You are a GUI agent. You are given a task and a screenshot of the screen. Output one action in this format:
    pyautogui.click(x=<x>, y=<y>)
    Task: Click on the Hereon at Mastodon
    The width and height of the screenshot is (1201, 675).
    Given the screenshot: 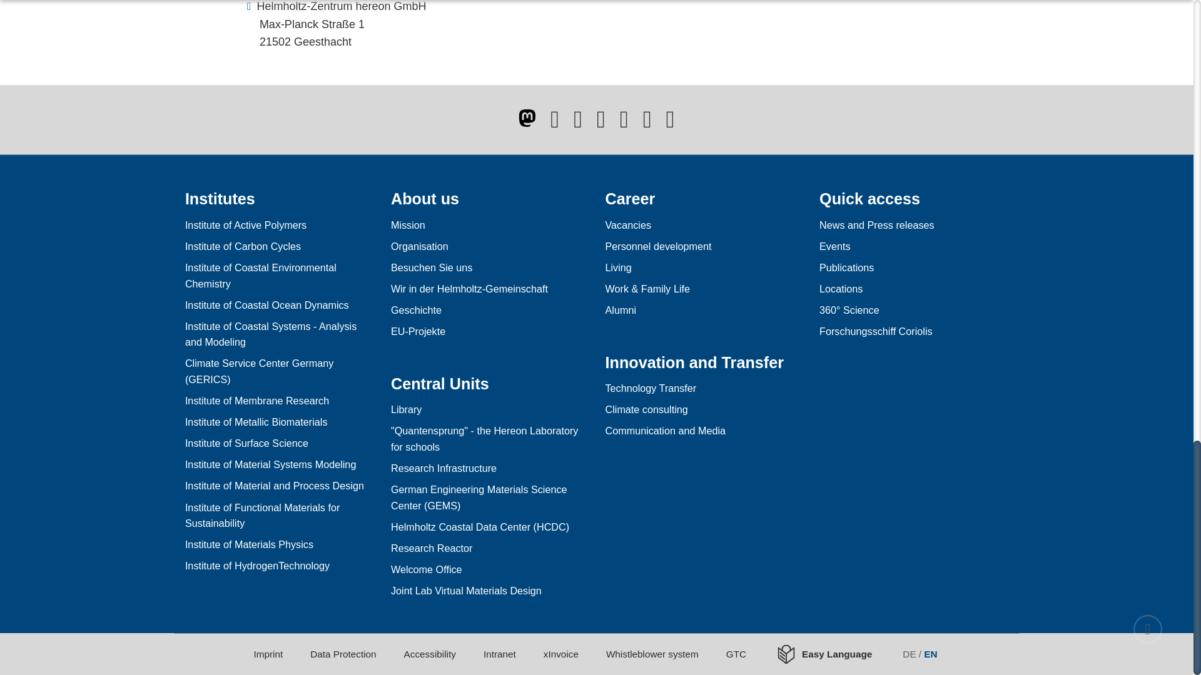 What is the action you would take?
    pyautogui.click(x=527, y=117)
    